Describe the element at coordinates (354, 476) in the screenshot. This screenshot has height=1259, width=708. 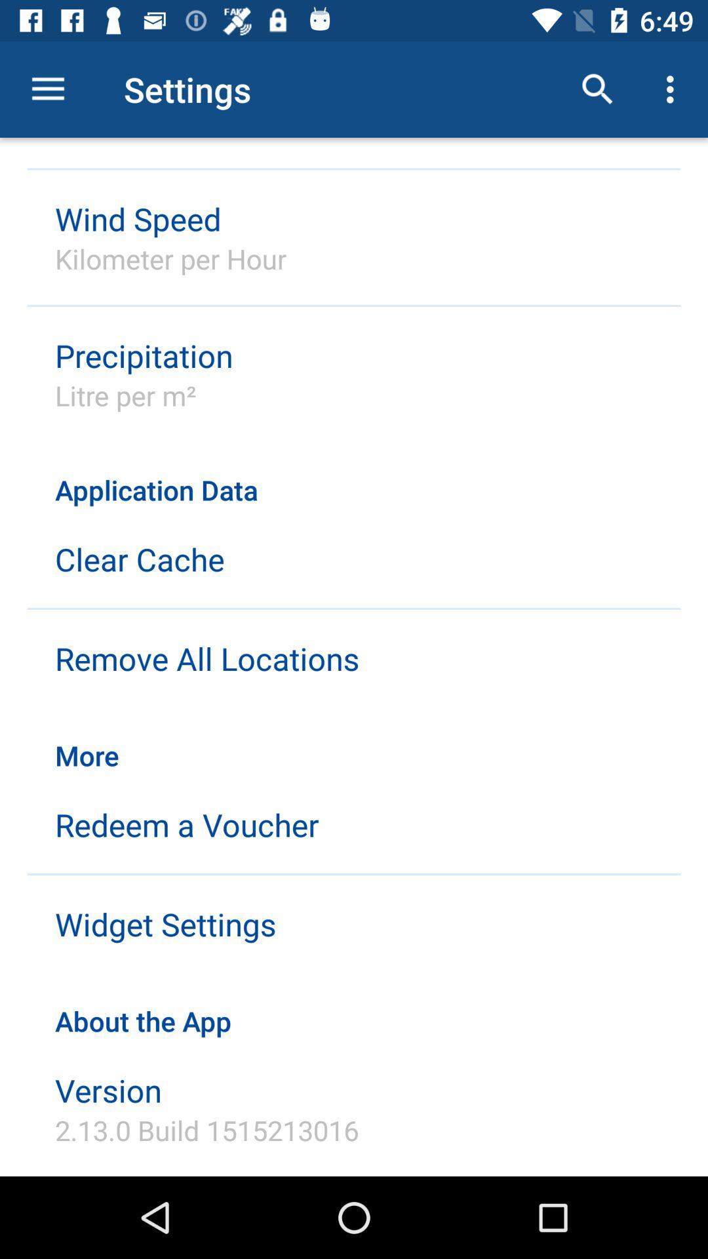
I see `press application data item` at that location.